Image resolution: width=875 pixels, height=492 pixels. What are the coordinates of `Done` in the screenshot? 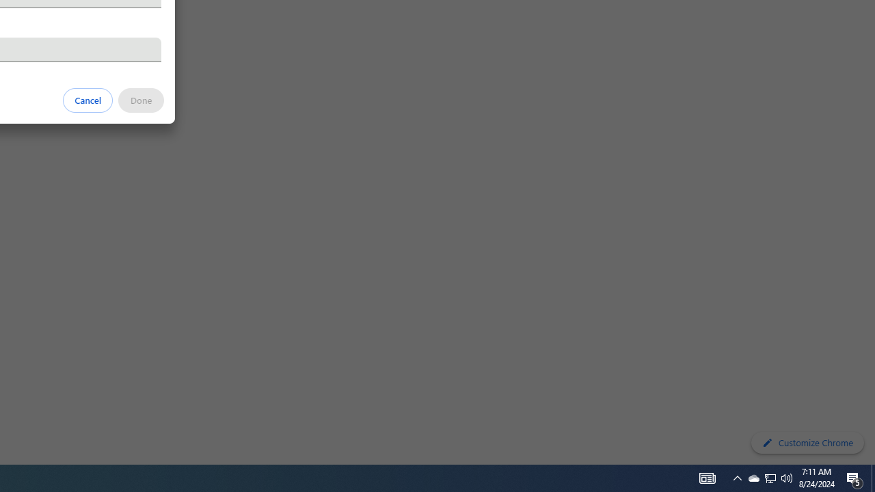 It's located at (141, 100).